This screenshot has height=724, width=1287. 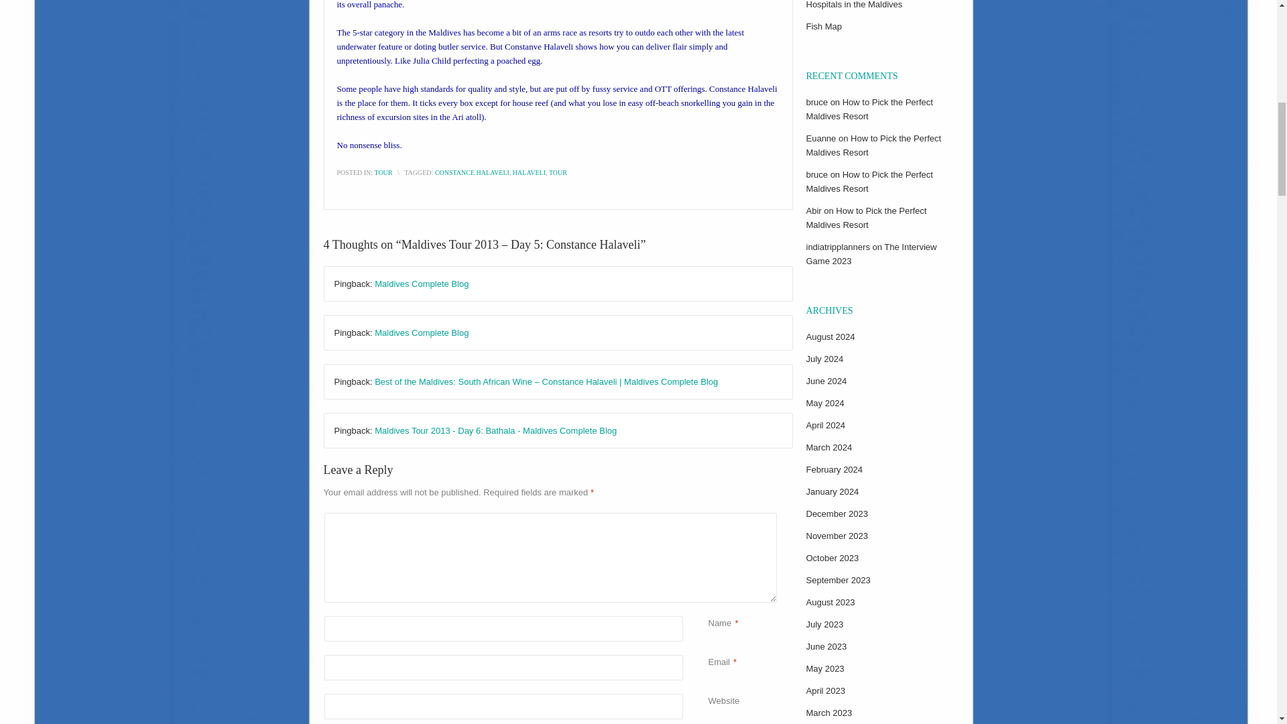 I want to click on TOUR, so click(x=558, y=172).